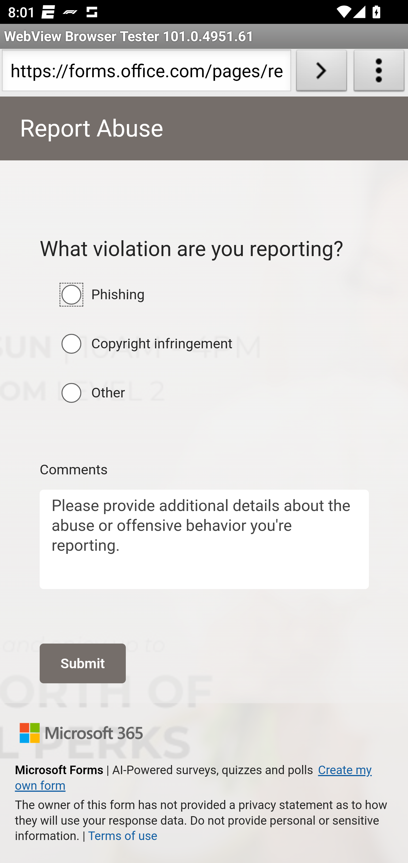  I want to click on Terms of use, so click(122, 836).